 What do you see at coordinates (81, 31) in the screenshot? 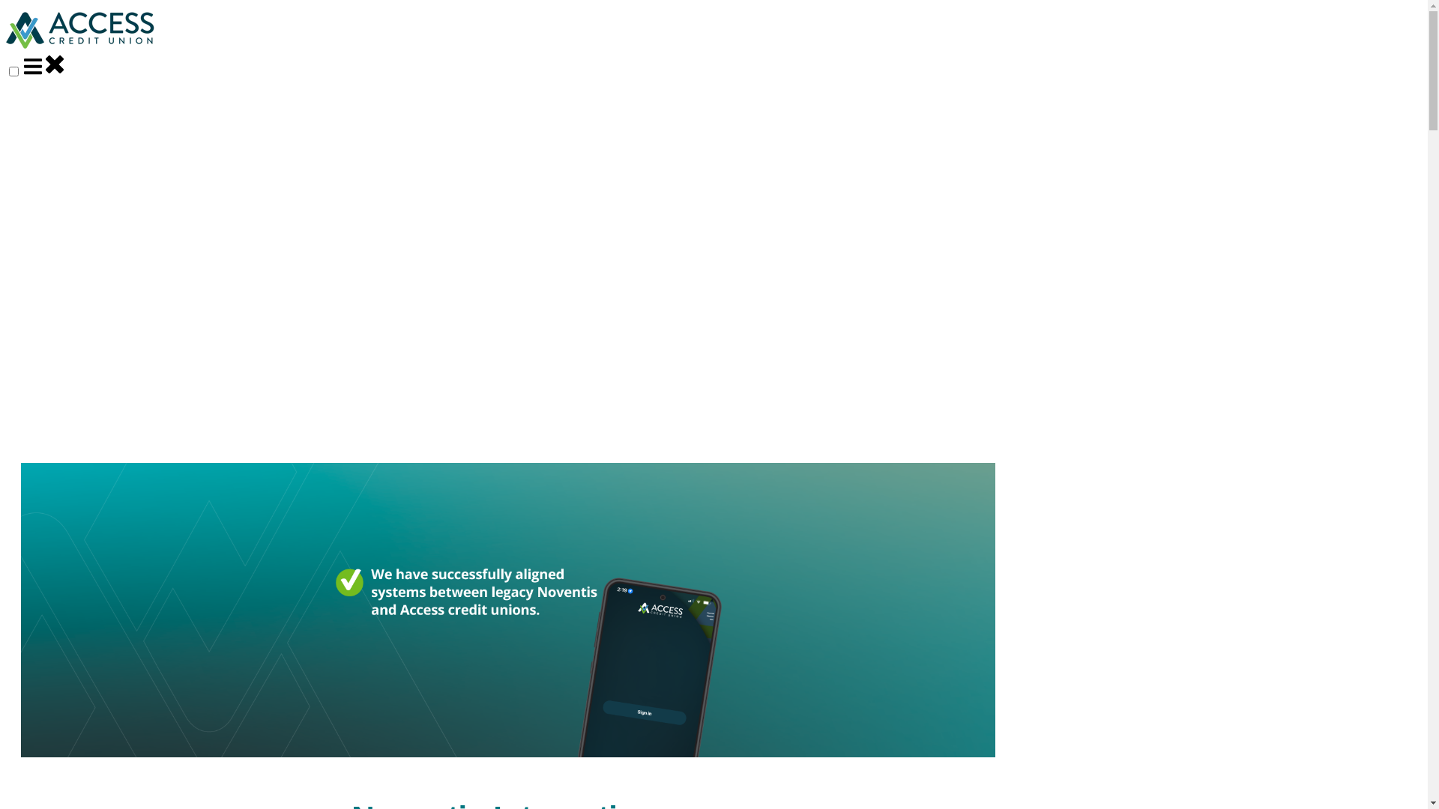
I see `AccessCU_Horizontal_Colour_pws-1` at bounding box center [81, 31].